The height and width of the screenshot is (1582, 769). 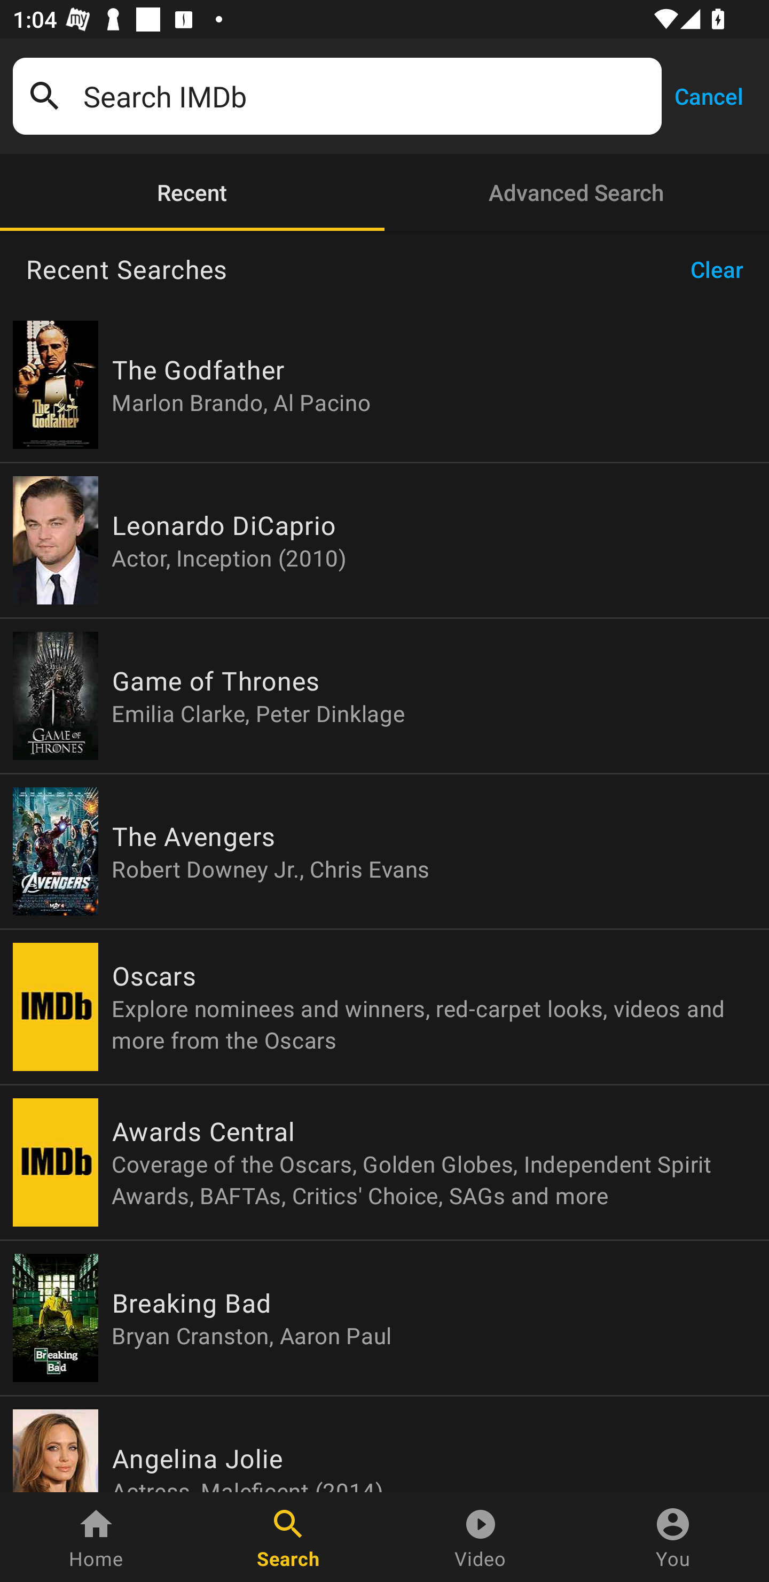 What do you see at coordinates (96, 1537) in the screenshot?
I see `Home` at bounding box center [96, 1537].